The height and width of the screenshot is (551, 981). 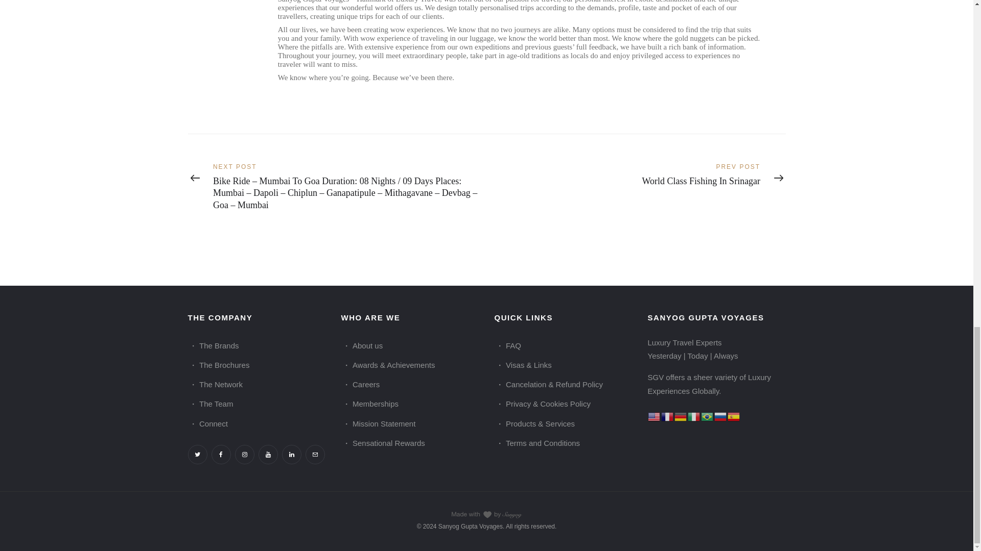 What do you see at coordinates (654, 416) in the screenshot?
I see `English` at bounding box center [654, 416].